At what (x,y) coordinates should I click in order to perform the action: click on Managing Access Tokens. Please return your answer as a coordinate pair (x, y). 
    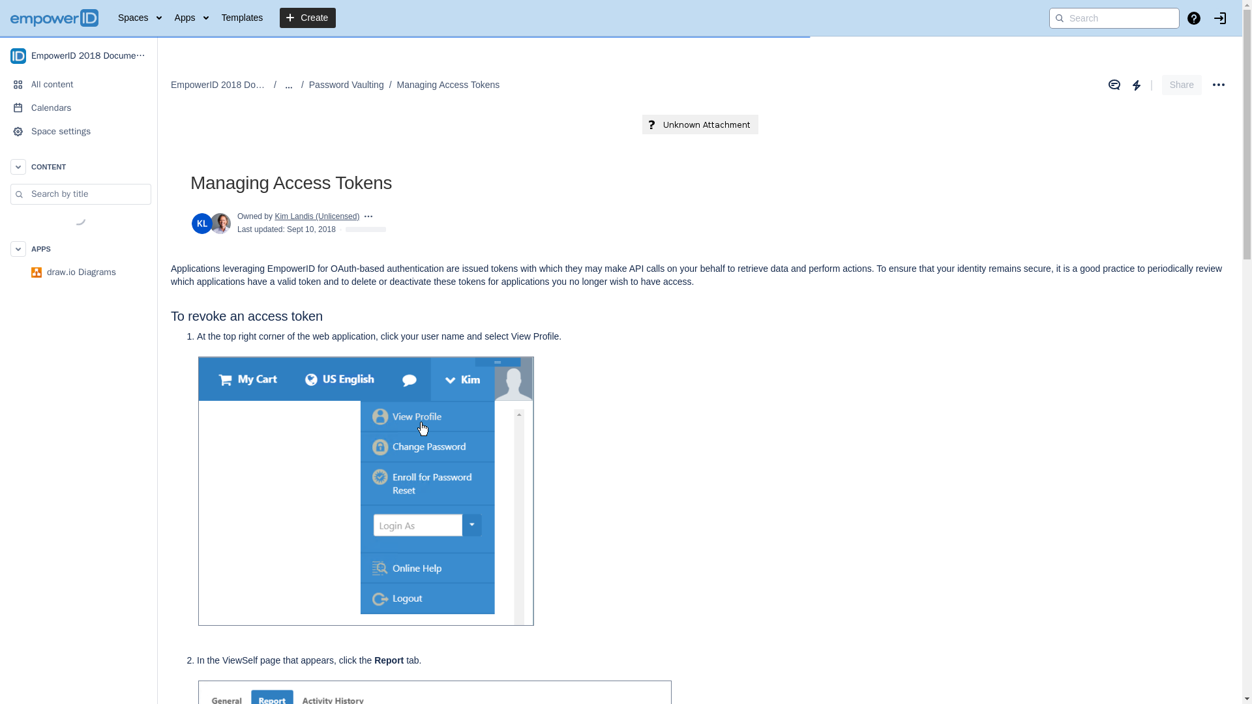
    Looking at the image, I should click on (448, 85).